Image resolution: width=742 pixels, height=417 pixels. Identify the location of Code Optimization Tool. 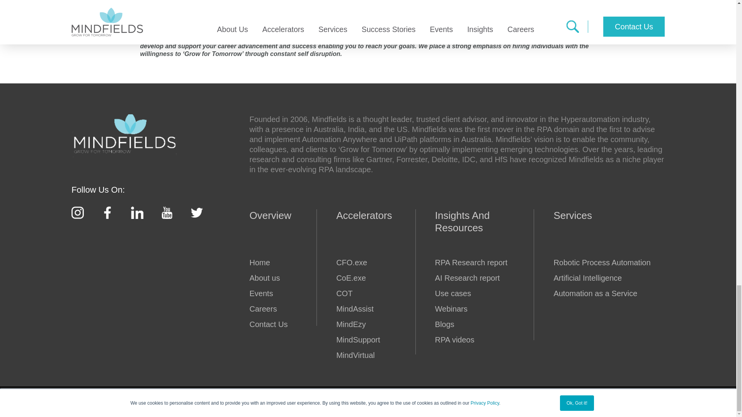
(358, 293).